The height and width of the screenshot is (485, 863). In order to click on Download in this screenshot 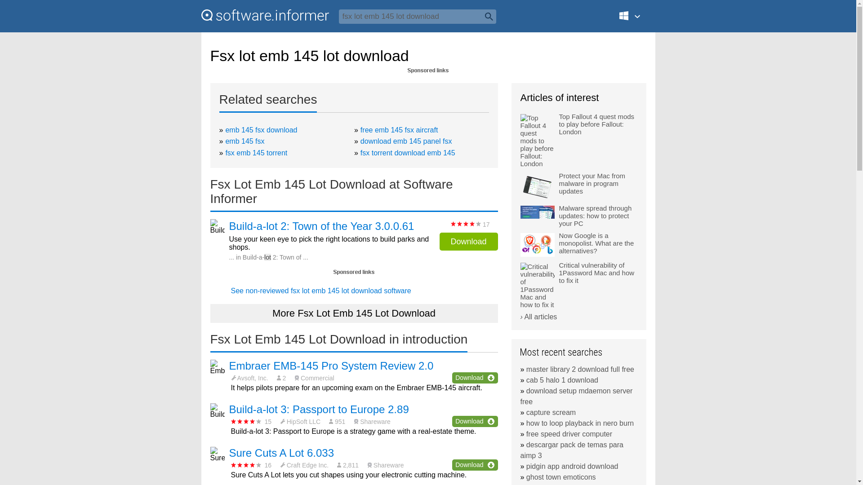, I will do `click(468, 242)`.